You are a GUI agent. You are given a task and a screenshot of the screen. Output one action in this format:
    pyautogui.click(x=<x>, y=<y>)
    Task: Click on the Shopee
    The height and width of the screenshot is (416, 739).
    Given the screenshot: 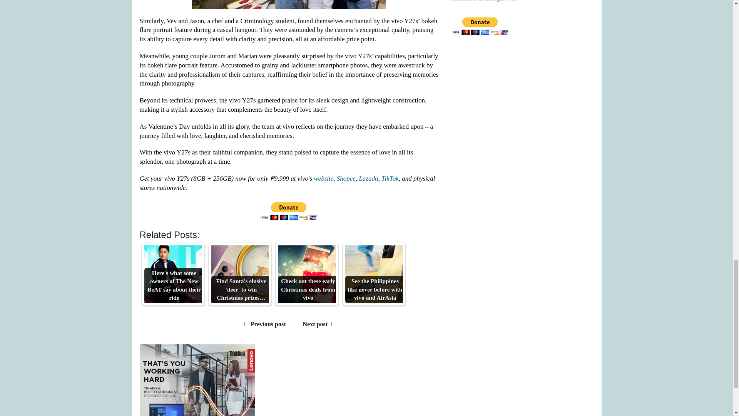 What is the action you would take?
    pyautogui.click(x=346, y=178)
    